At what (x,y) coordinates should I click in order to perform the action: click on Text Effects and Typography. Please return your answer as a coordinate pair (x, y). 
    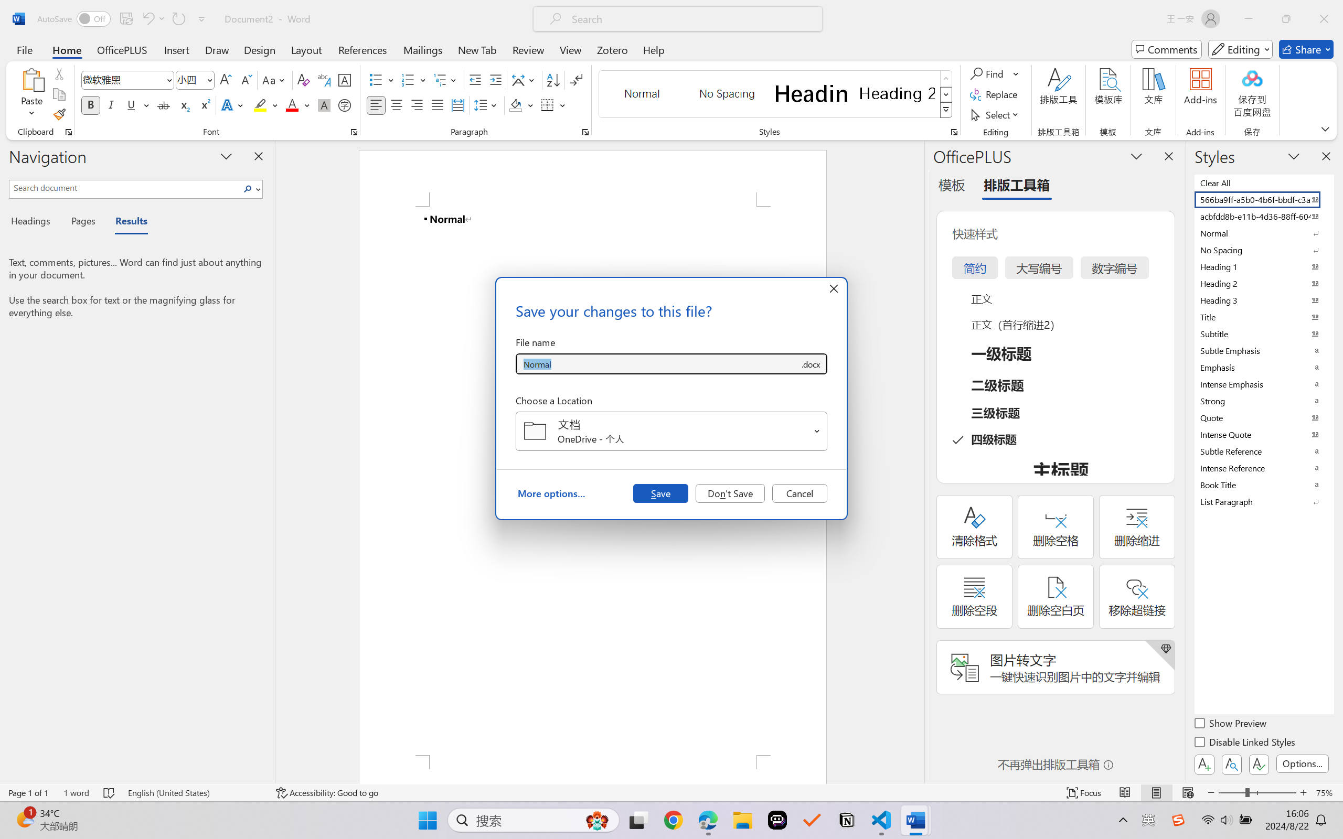
    Looking at the image, I should click on (233, 105).